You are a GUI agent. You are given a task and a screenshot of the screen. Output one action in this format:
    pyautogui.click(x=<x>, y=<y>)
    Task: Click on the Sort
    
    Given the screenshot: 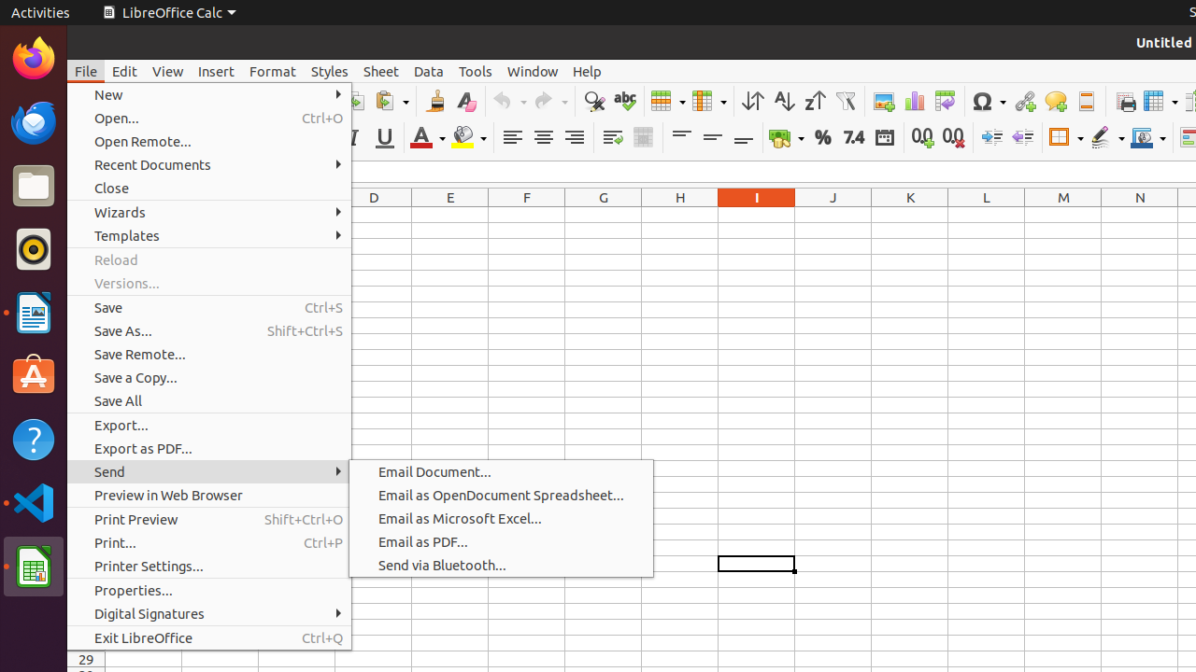 What is the action you would take?
    pyautogui.click(x=753, y=101)
    